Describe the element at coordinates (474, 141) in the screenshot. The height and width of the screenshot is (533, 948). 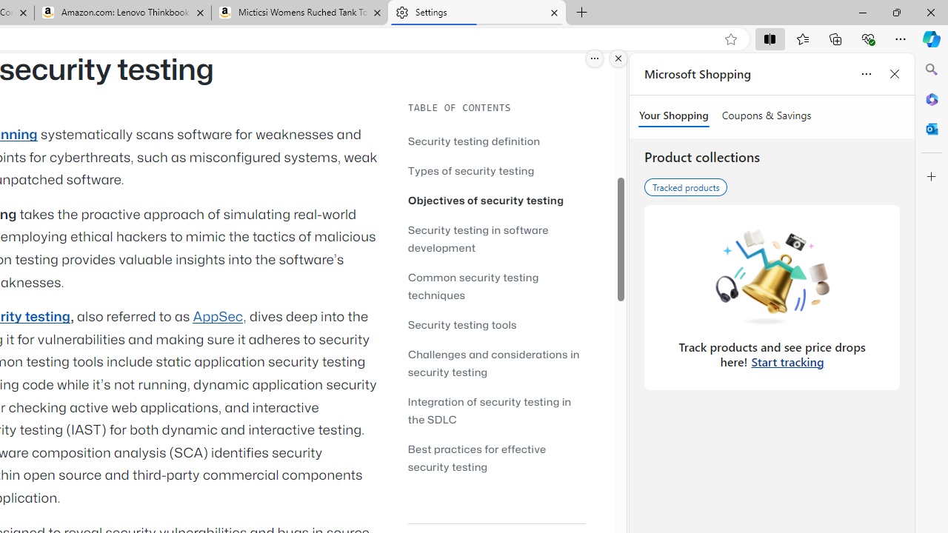
I see `Security testing definition` at that location.